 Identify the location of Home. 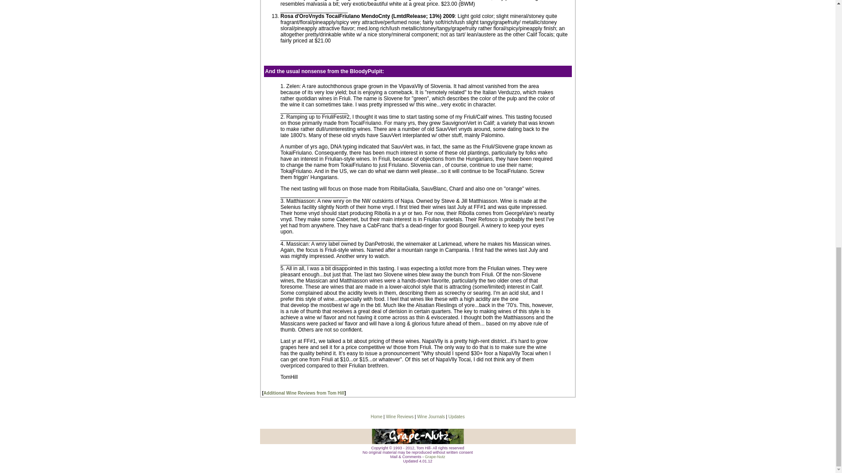
(376, 417).